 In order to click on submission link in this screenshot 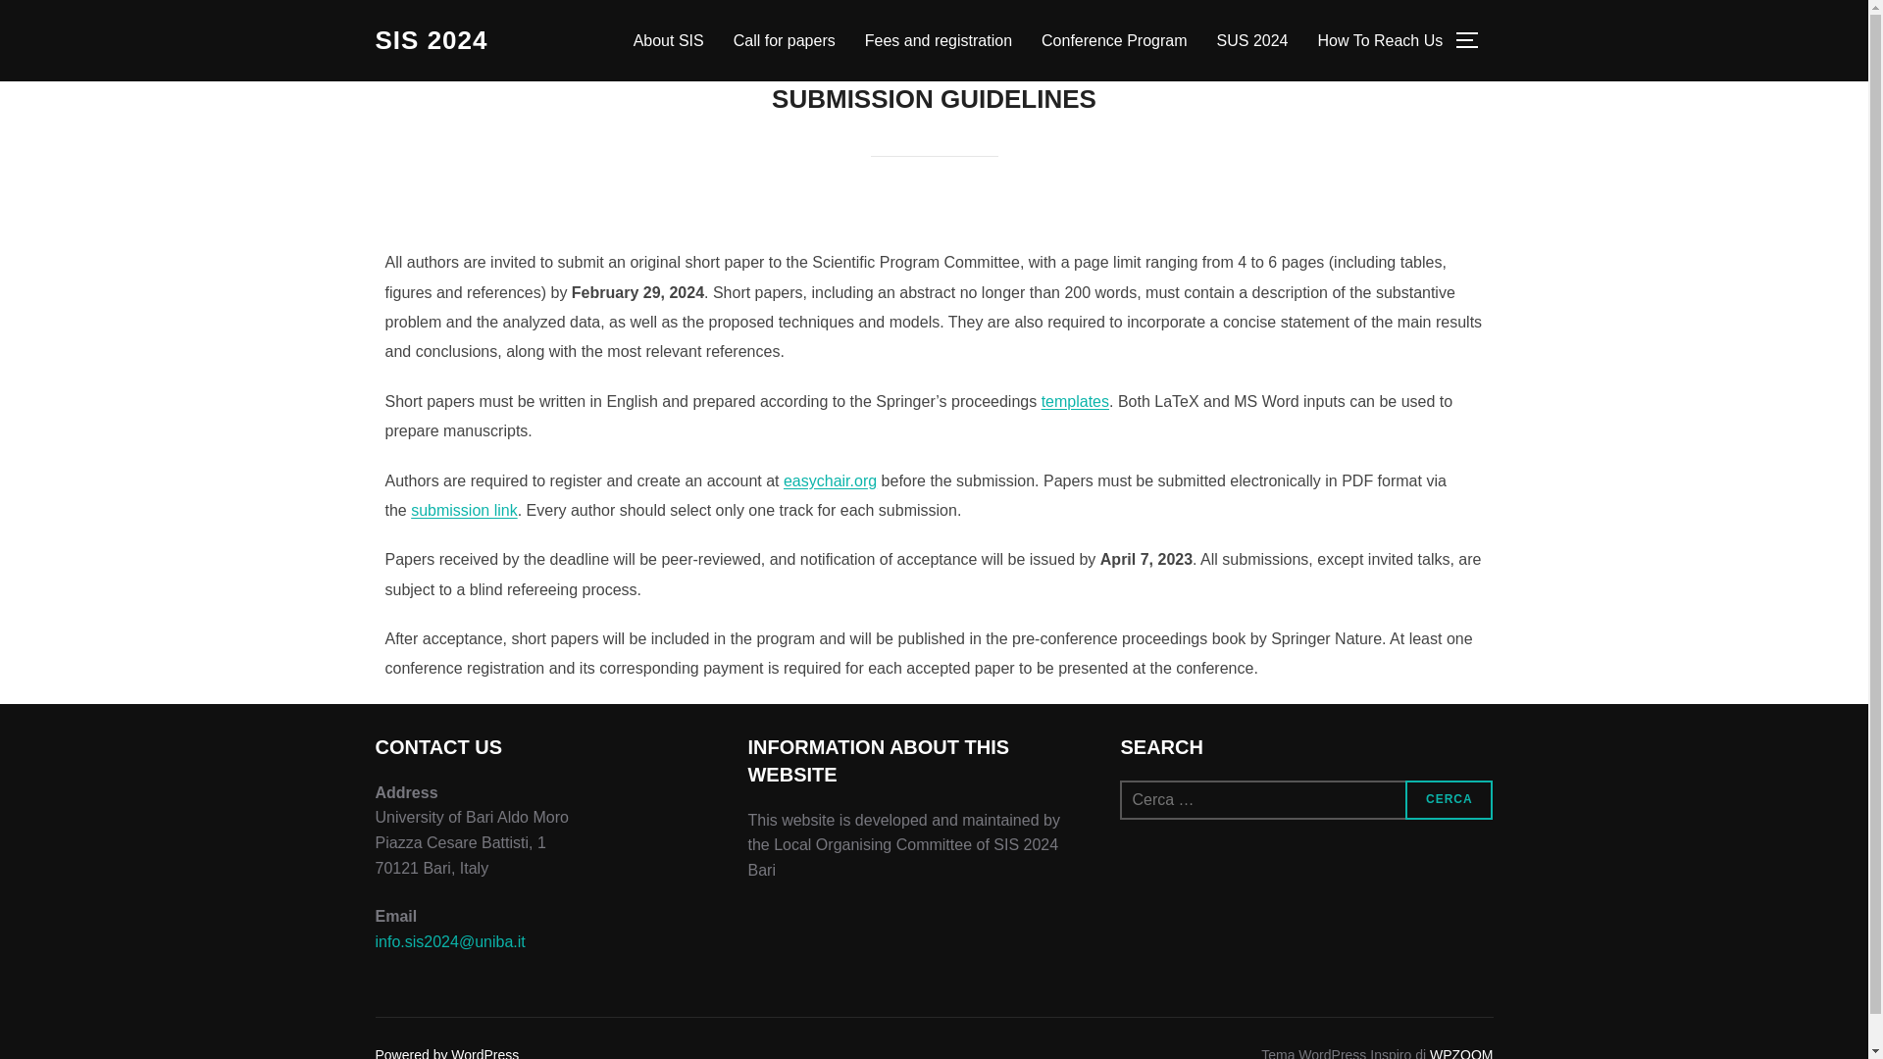, I will do `click(463, 510)`.